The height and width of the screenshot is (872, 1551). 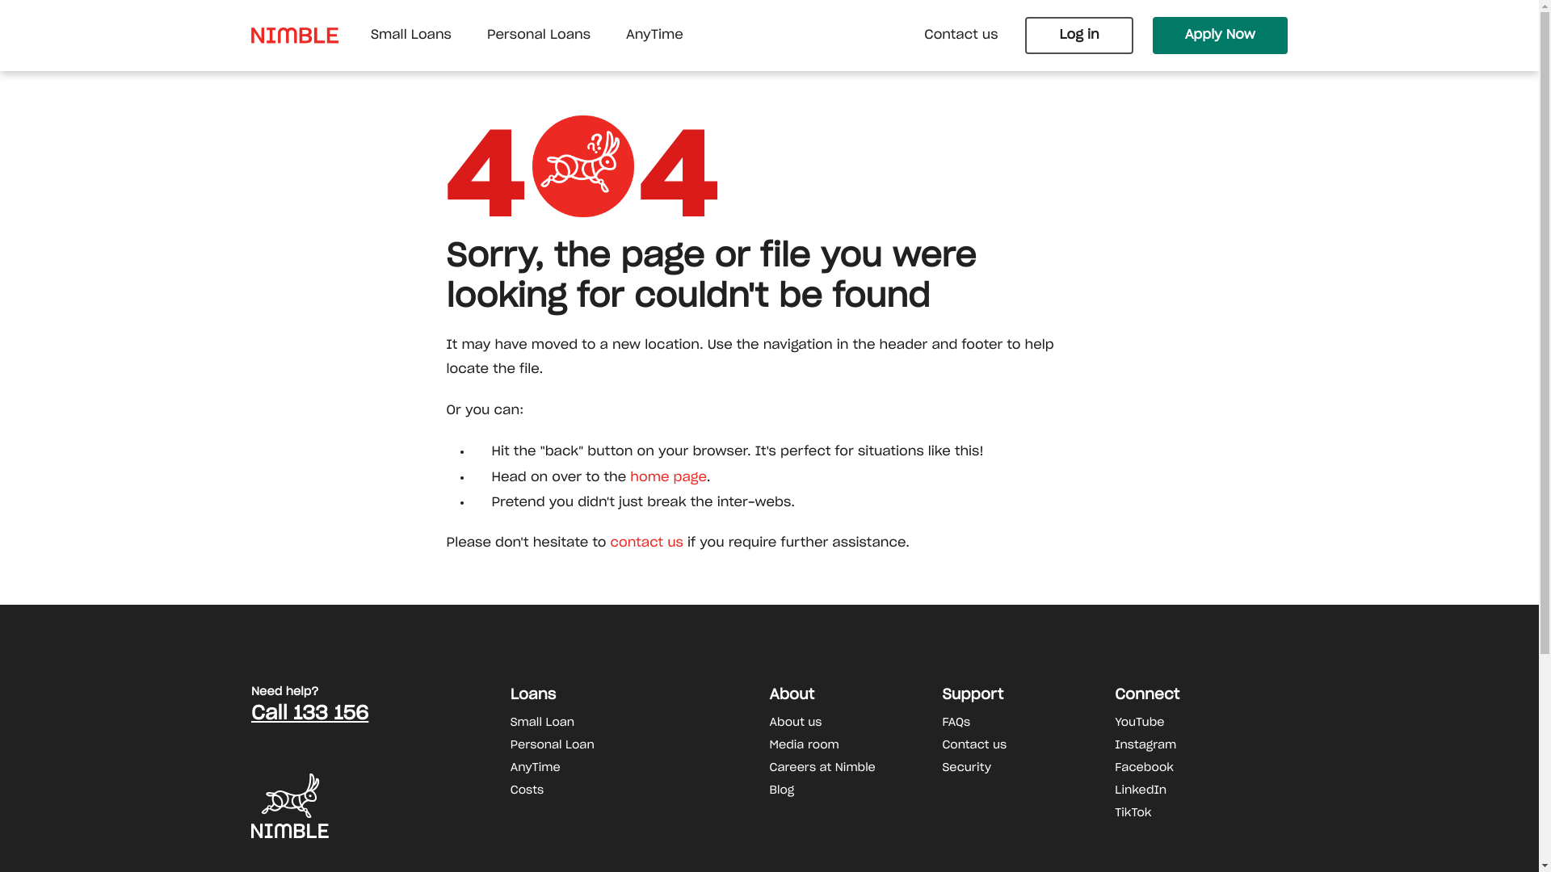 What do you see at coordinates (1028, 768) in the screenshot?
I see `Security` at bounding box center [1028, 768].